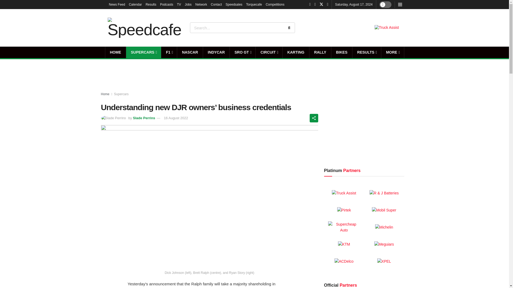 Image resolution: width=513 pixels, height=288 pixels. Describe the element at coordinates (254, 4) in the screenshot. I see `Torquecafe` at that location.